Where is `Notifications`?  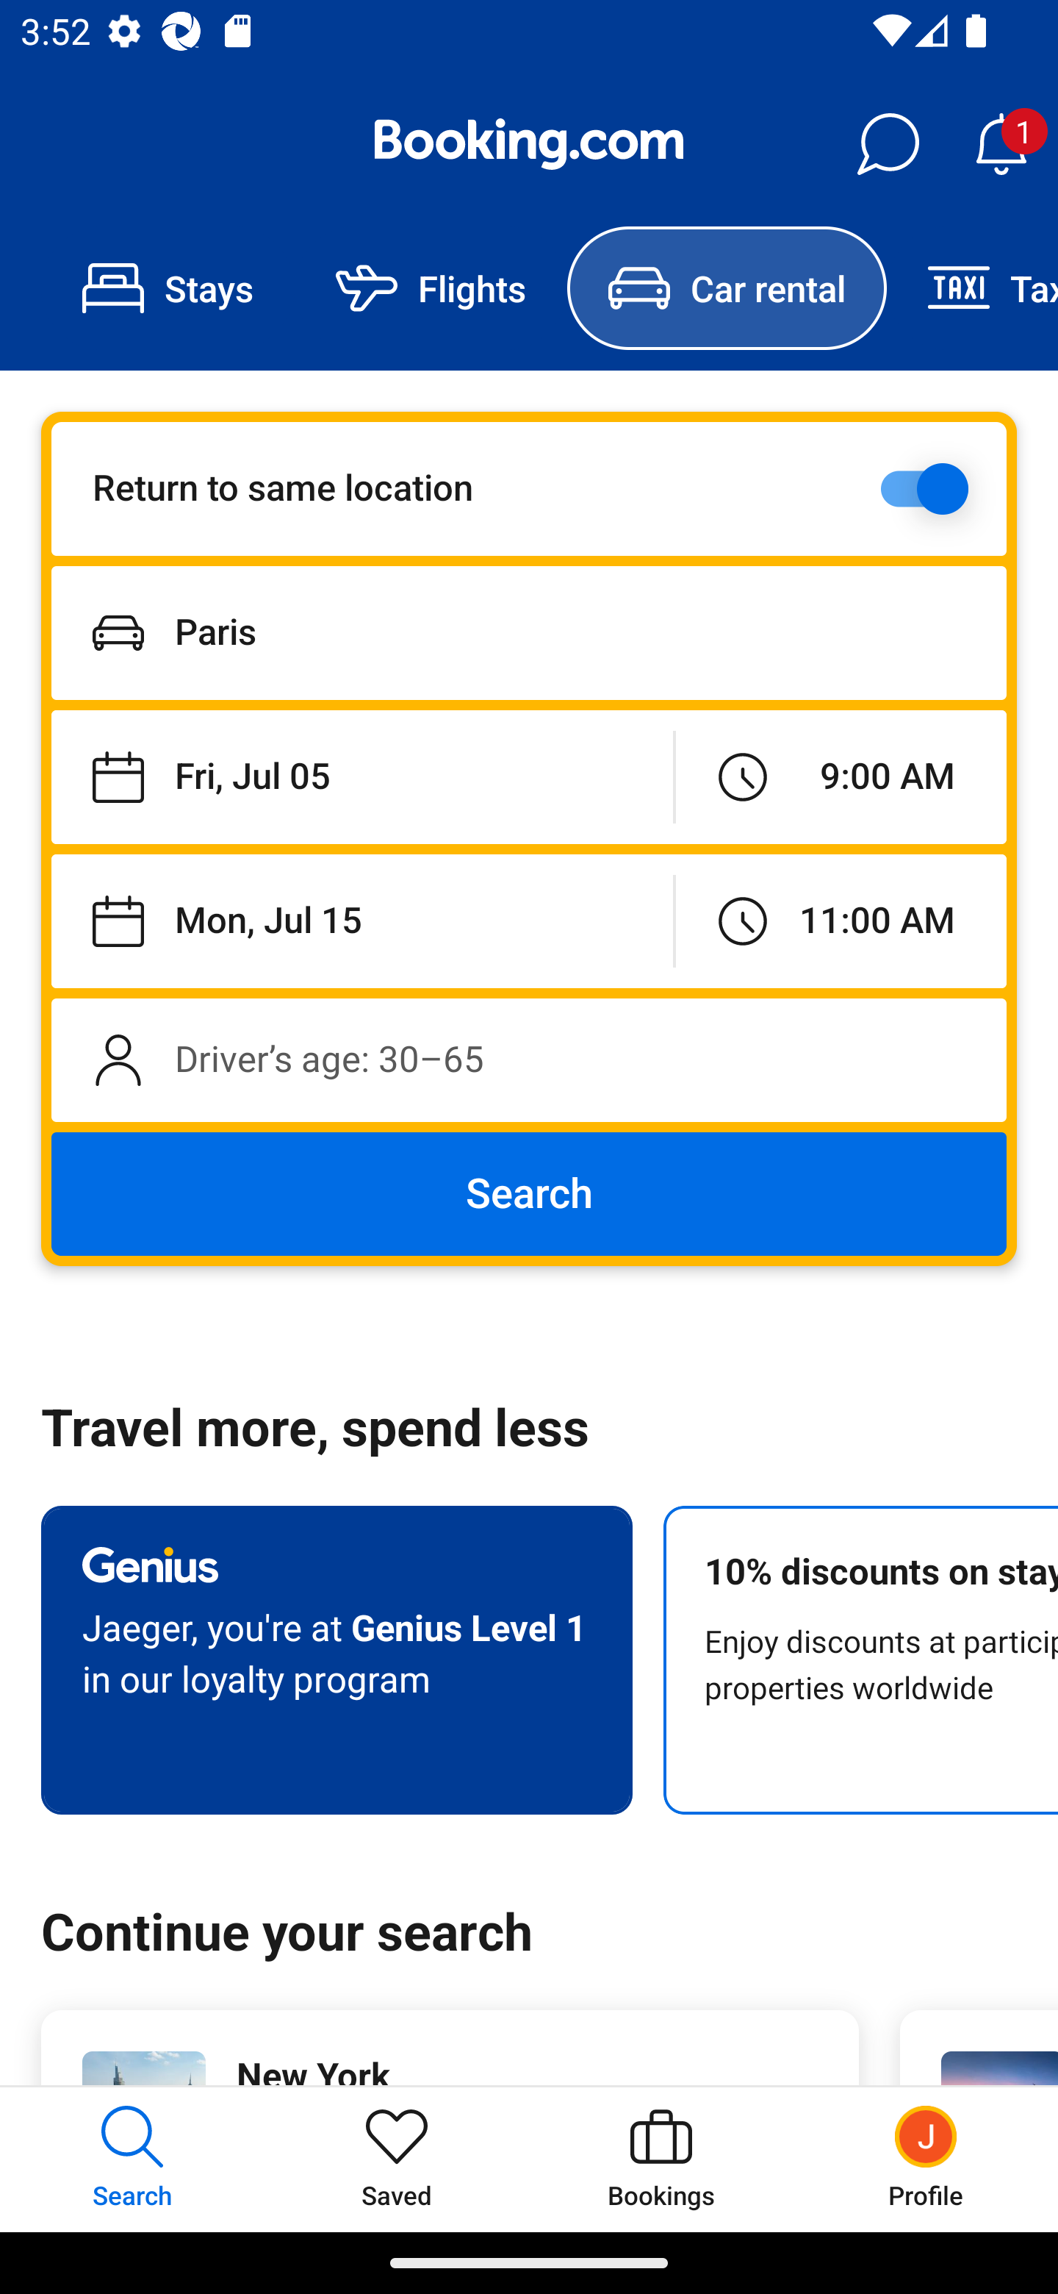
Notifications is located at coordinates (1001, 144).